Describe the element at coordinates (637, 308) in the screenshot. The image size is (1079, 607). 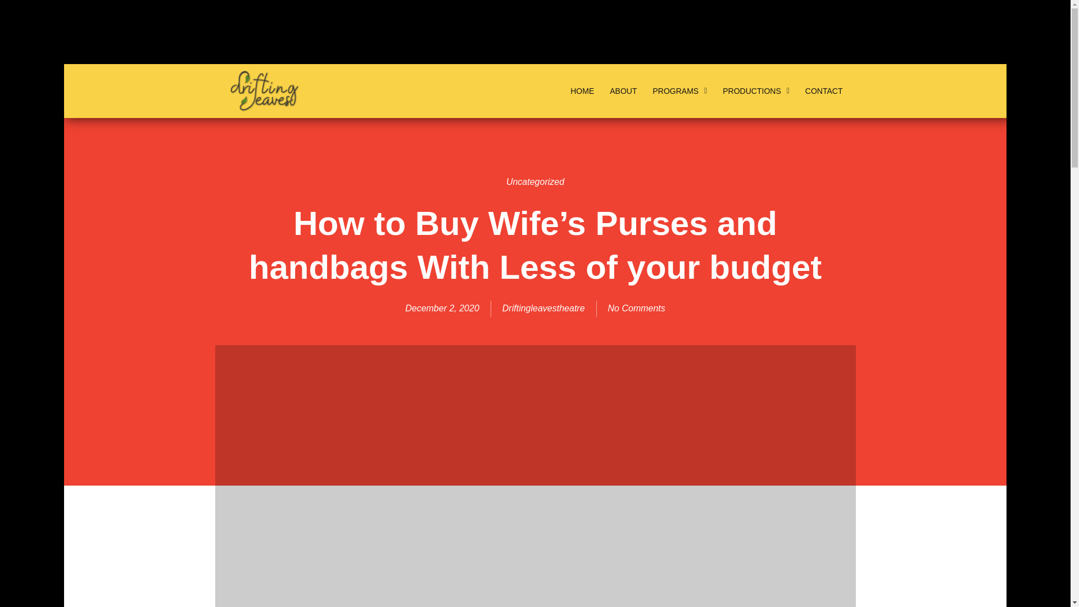
I see `No Comments` at that location.